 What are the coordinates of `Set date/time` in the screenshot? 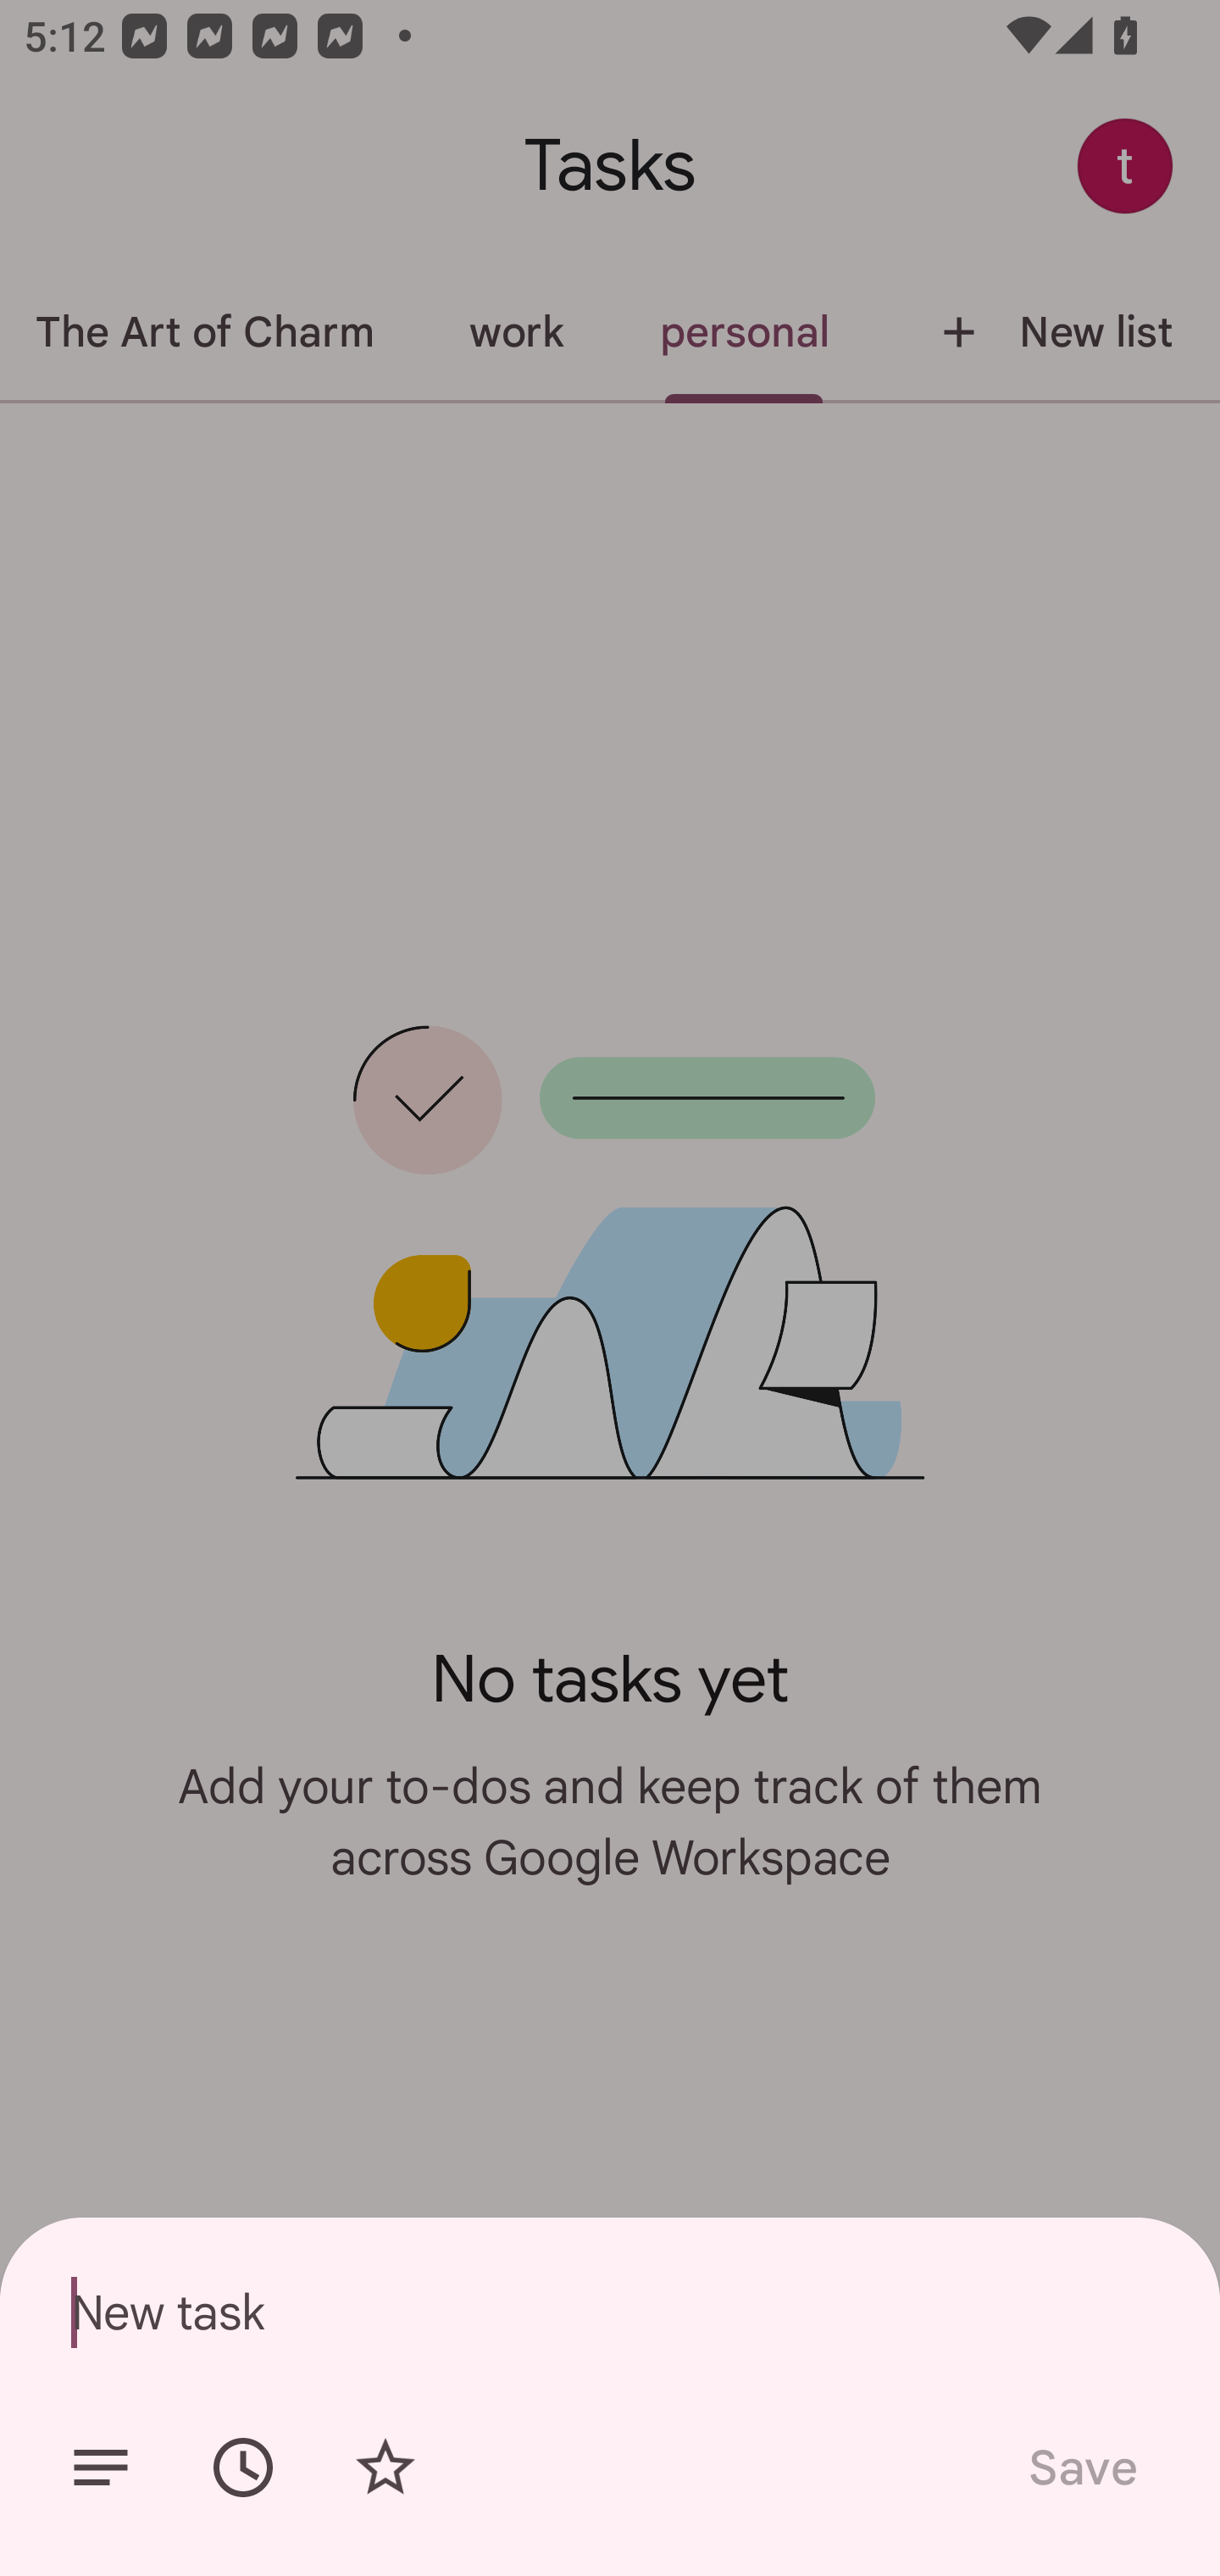 It's located at (243, 2468).